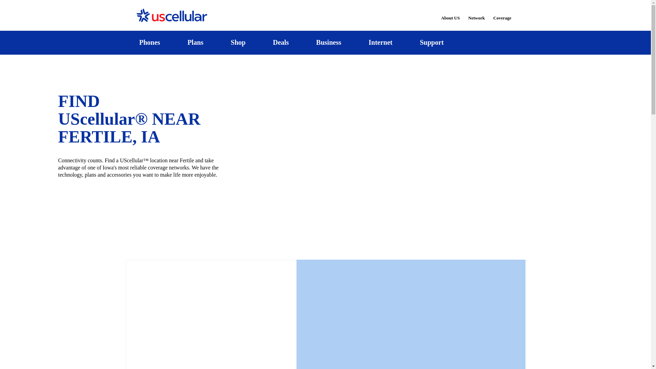 Image resolution: width=656 pixels, height=369 pixels. Describe the element at coordinates (238, 42) in the screenshot. I see `Shop` at that location.